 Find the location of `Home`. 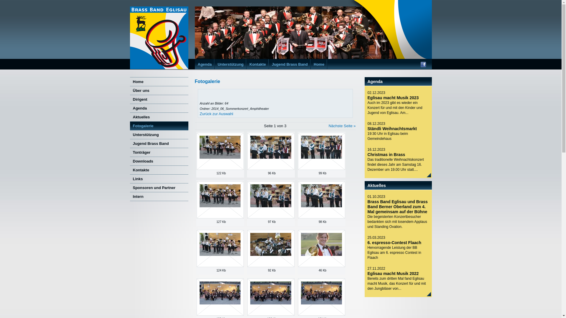

Home is located at coordinates (319, 64).